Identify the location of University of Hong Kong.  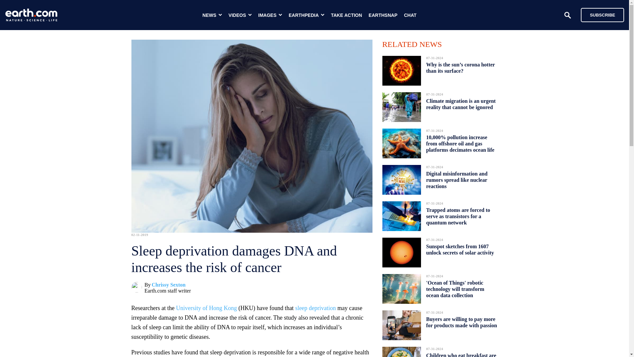
(206, 308).